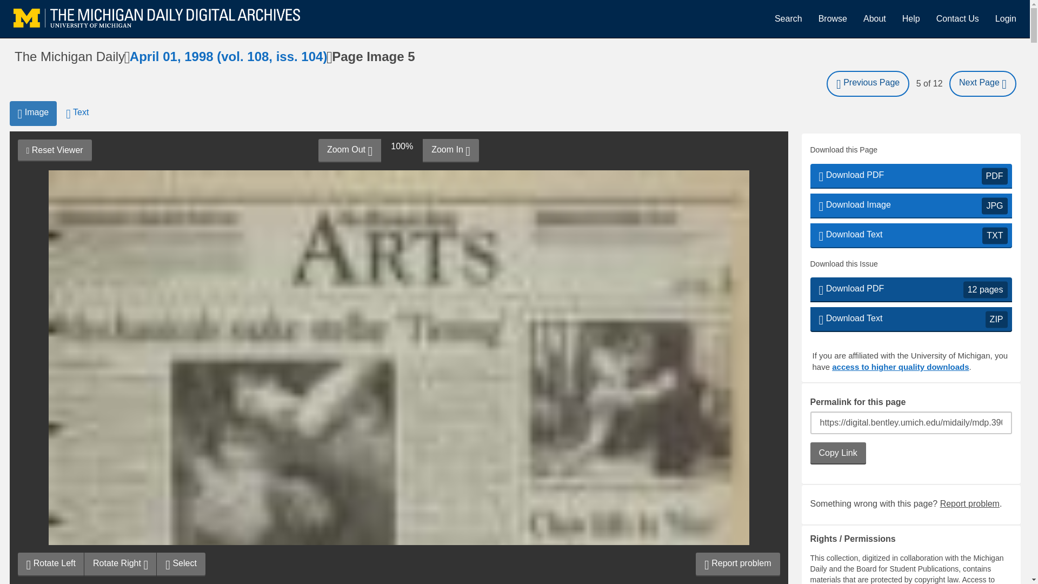  I want to click on Copy Link, so click(837, 453).